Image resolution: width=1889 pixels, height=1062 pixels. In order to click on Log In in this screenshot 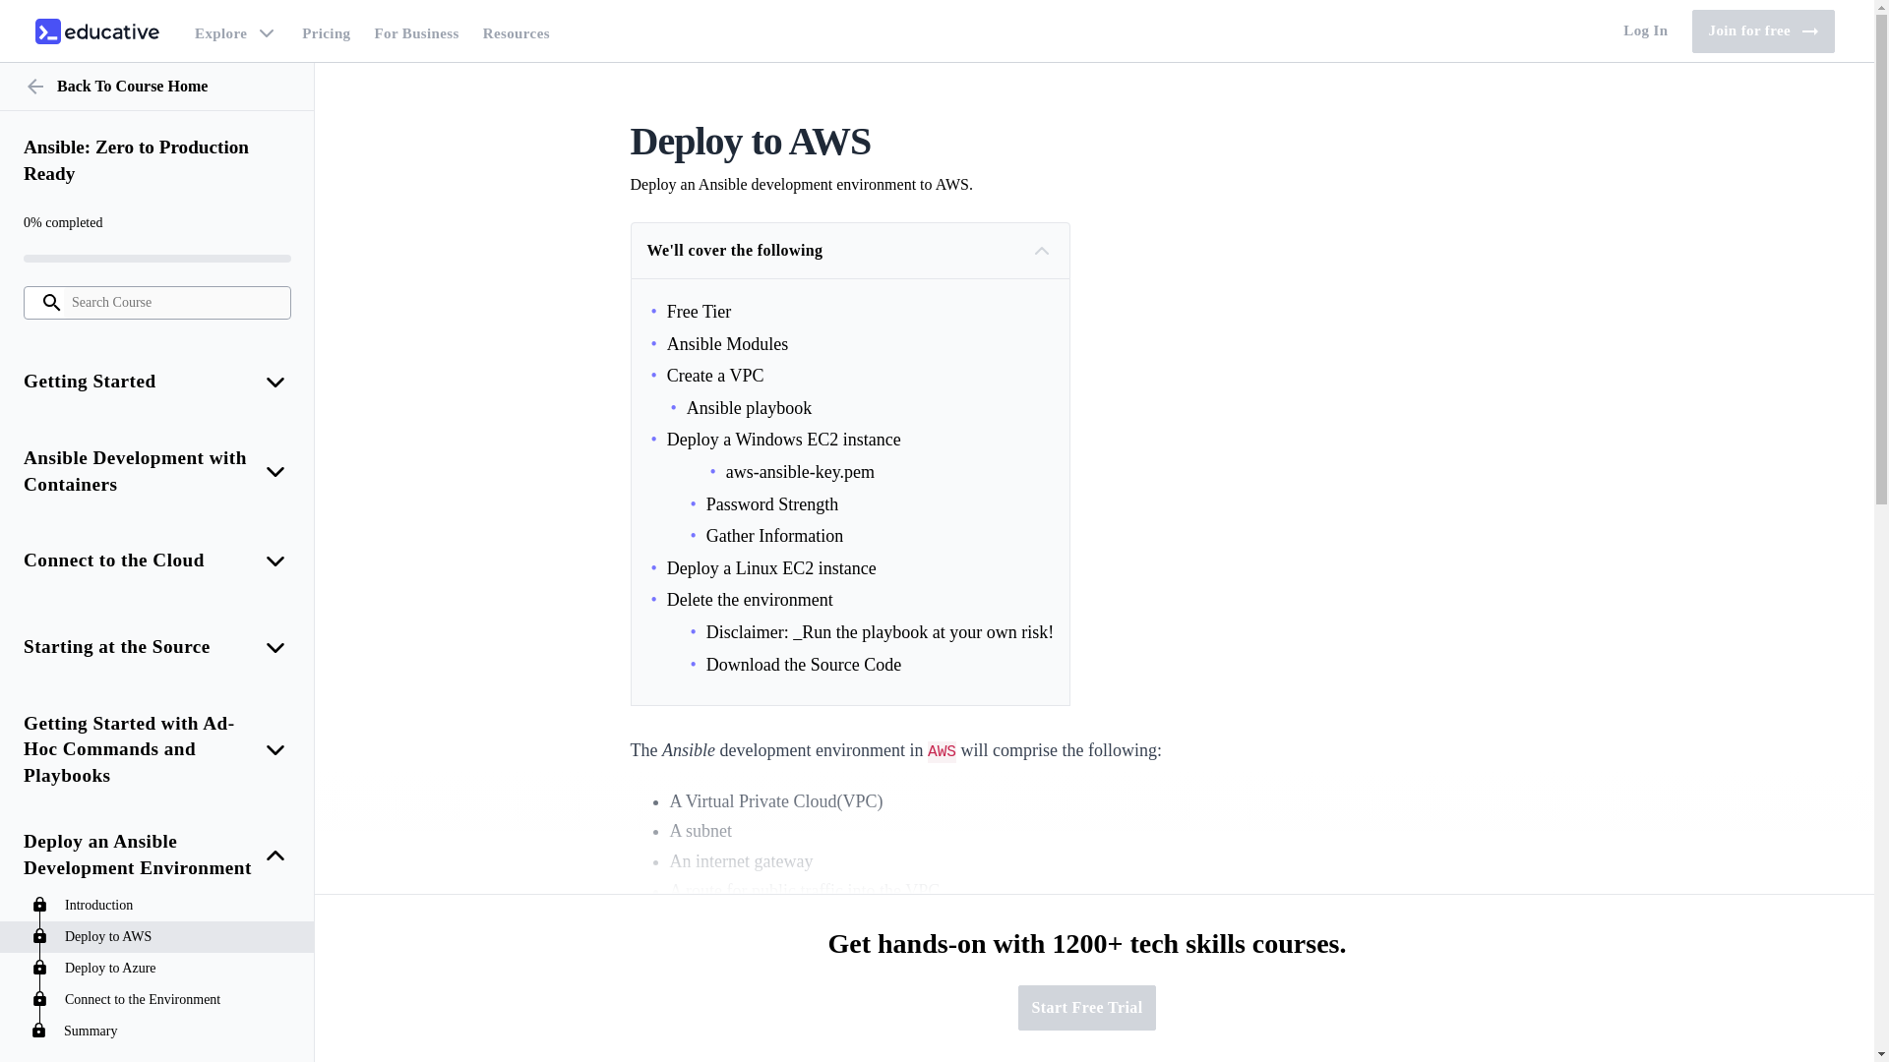, I will do `click(1645, 30)`.